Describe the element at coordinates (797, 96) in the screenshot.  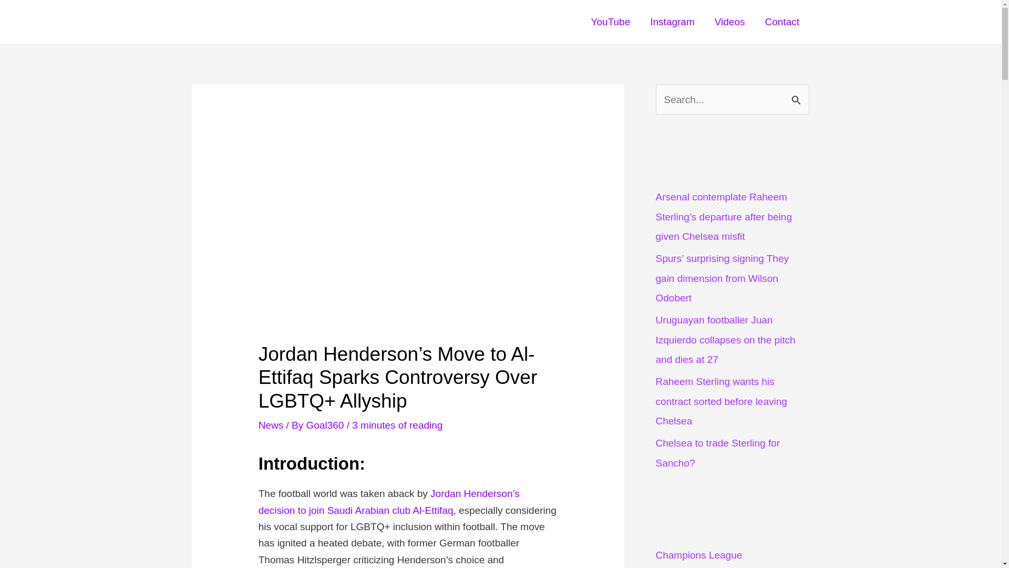
I see `Search` at that location.